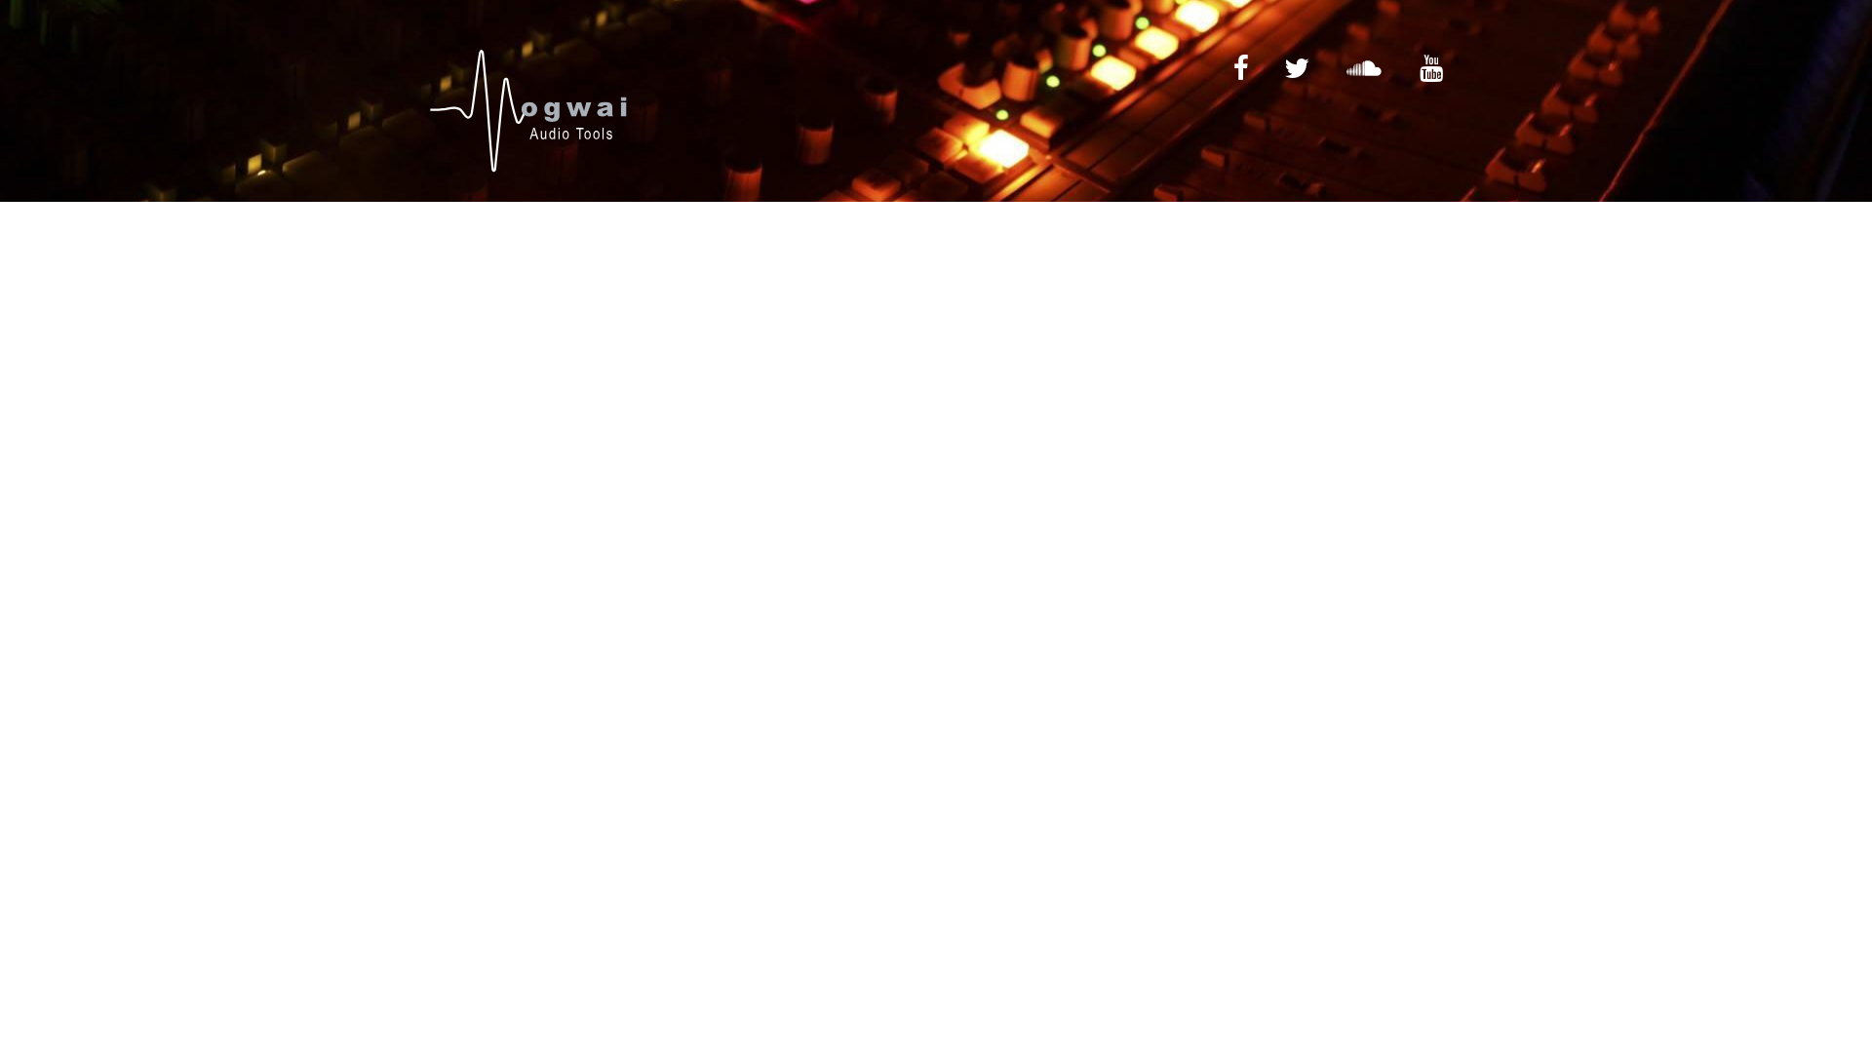  Describe the element at coordinates (1293, 68) in the screenshot. I see `T` at that location.